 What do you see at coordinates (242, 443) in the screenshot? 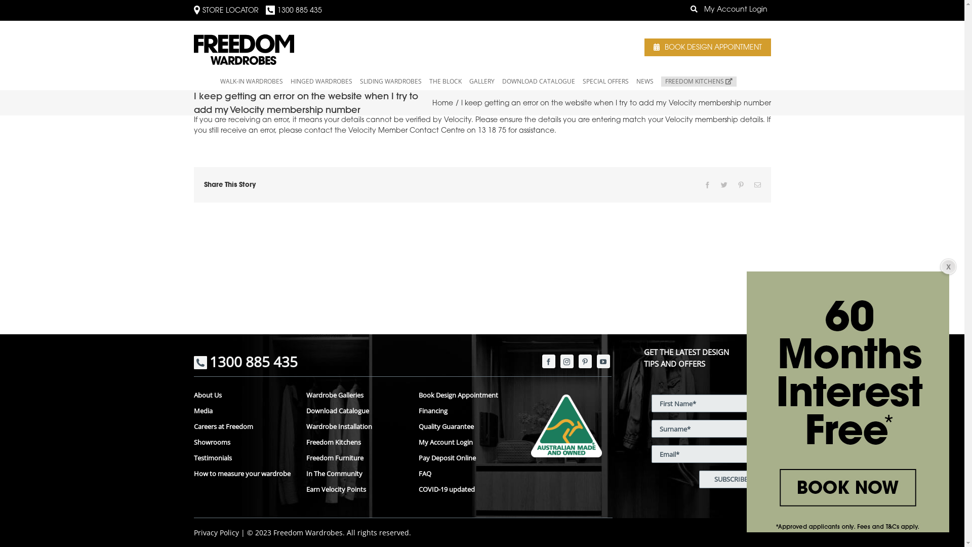
I see `Showrooms` at bounding box center [242, 443].